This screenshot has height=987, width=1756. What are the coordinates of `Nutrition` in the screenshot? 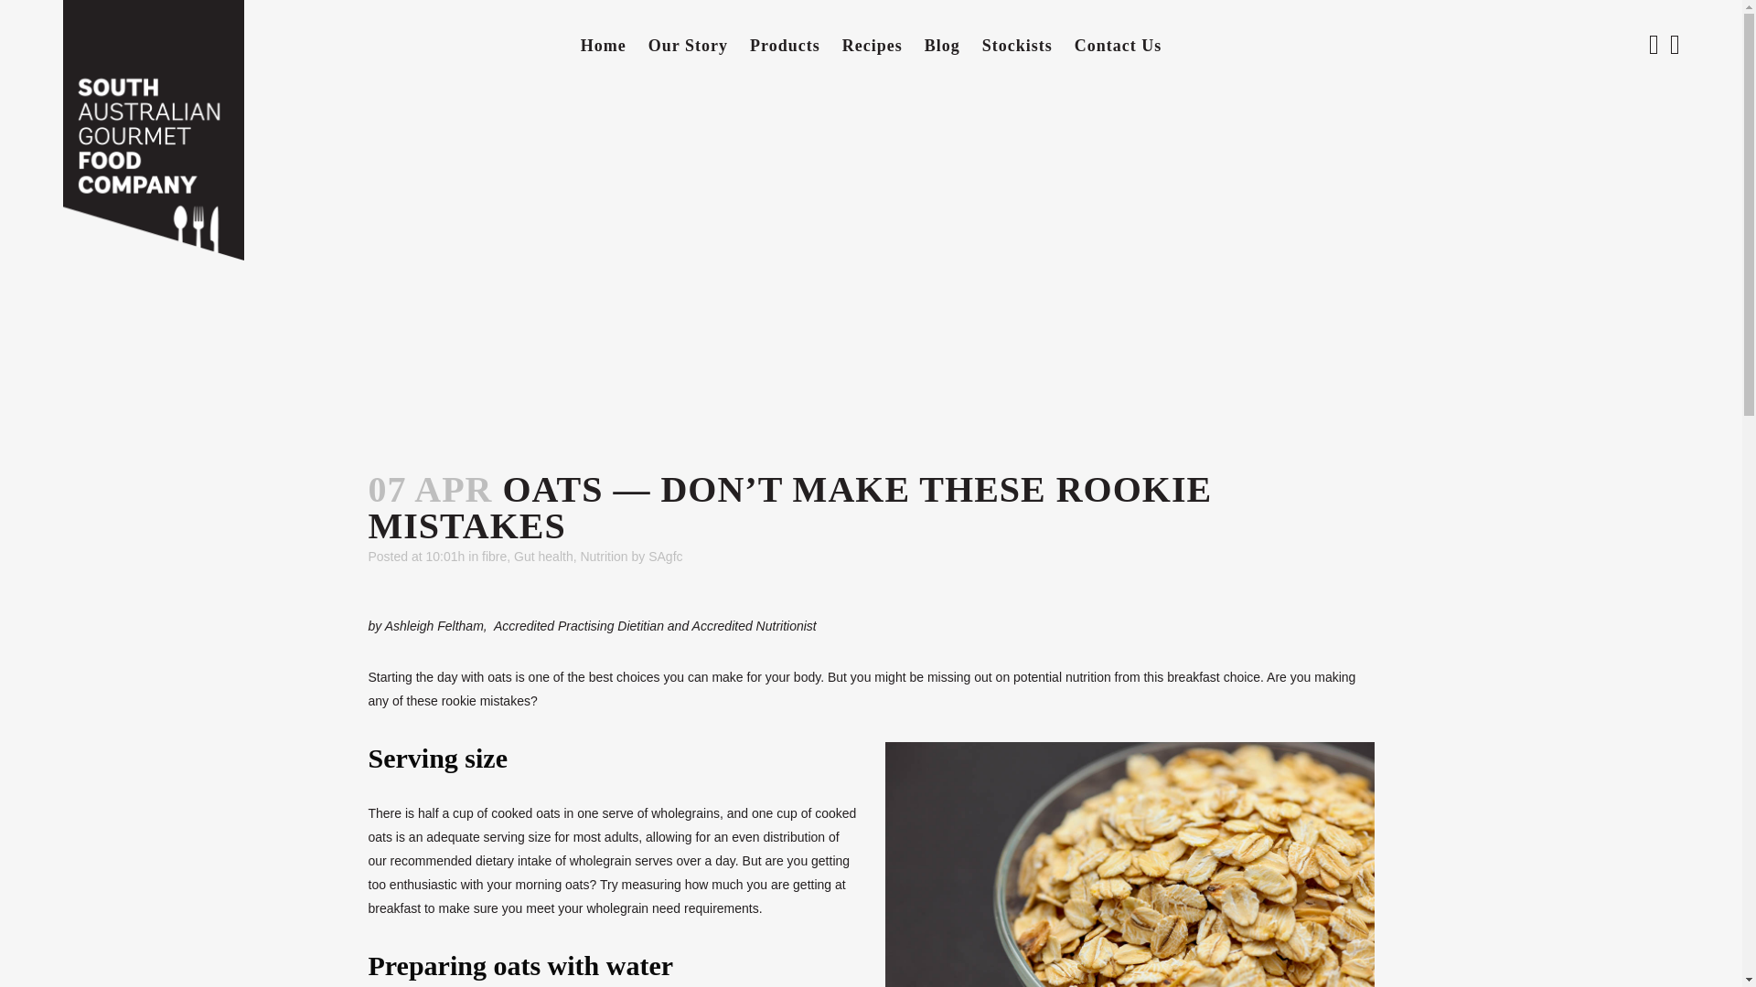 It's located at (603, 556).